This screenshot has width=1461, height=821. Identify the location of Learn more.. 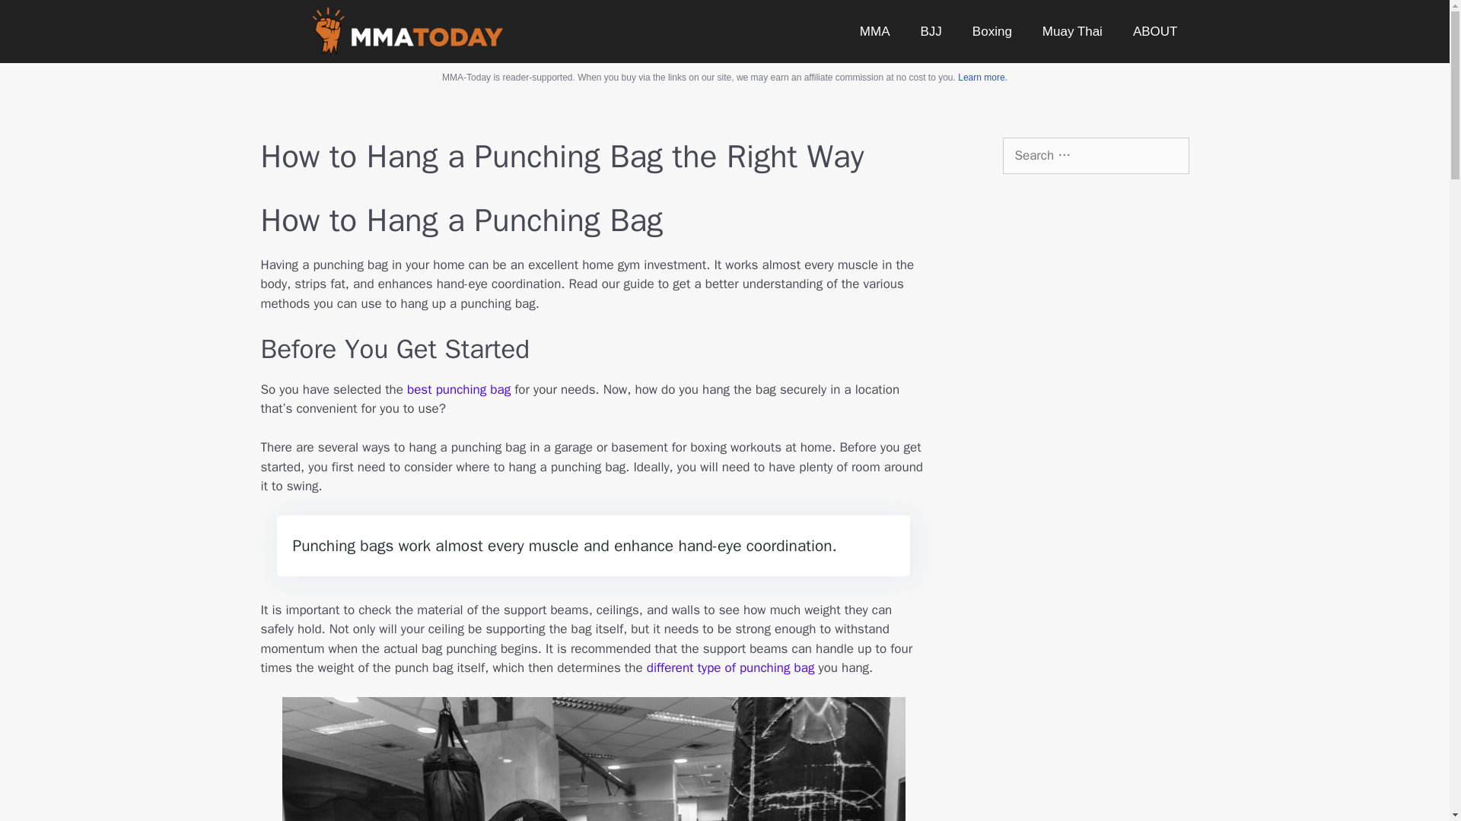
(983, 78).